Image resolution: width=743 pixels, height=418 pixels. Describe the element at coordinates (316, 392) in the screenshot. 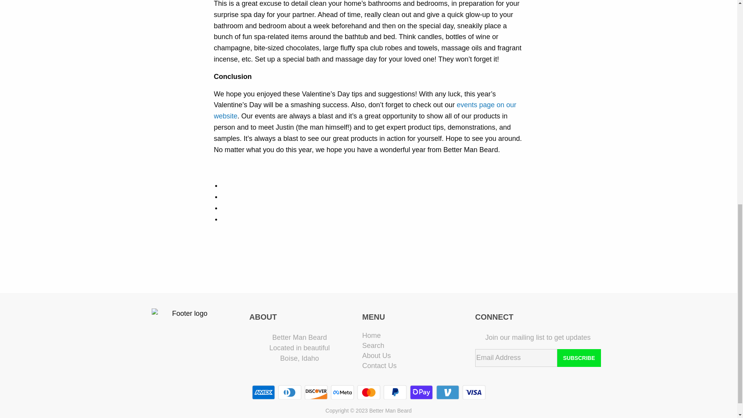

I see `Discover` at that location.